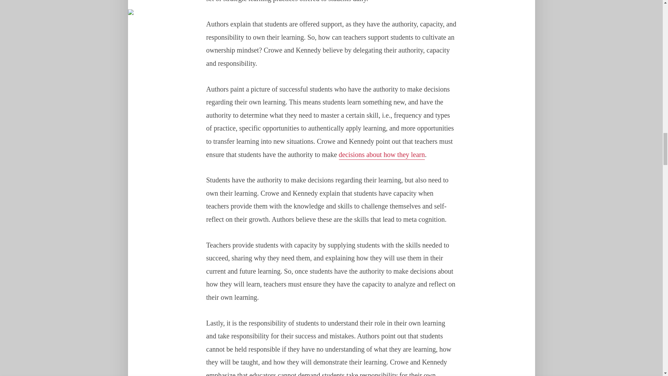  I want to click on decisions about how they learn, so click(382, 155).